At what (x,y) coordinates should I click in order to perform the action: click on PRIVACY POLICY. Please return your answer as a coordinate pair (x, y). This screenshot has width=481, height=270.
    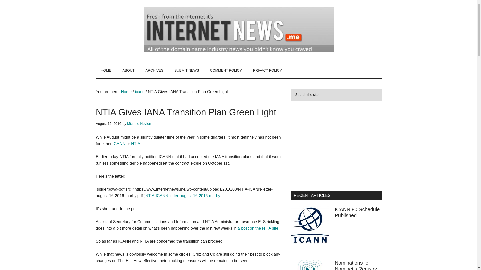
    Looking at the image, I should click on (267, 70).